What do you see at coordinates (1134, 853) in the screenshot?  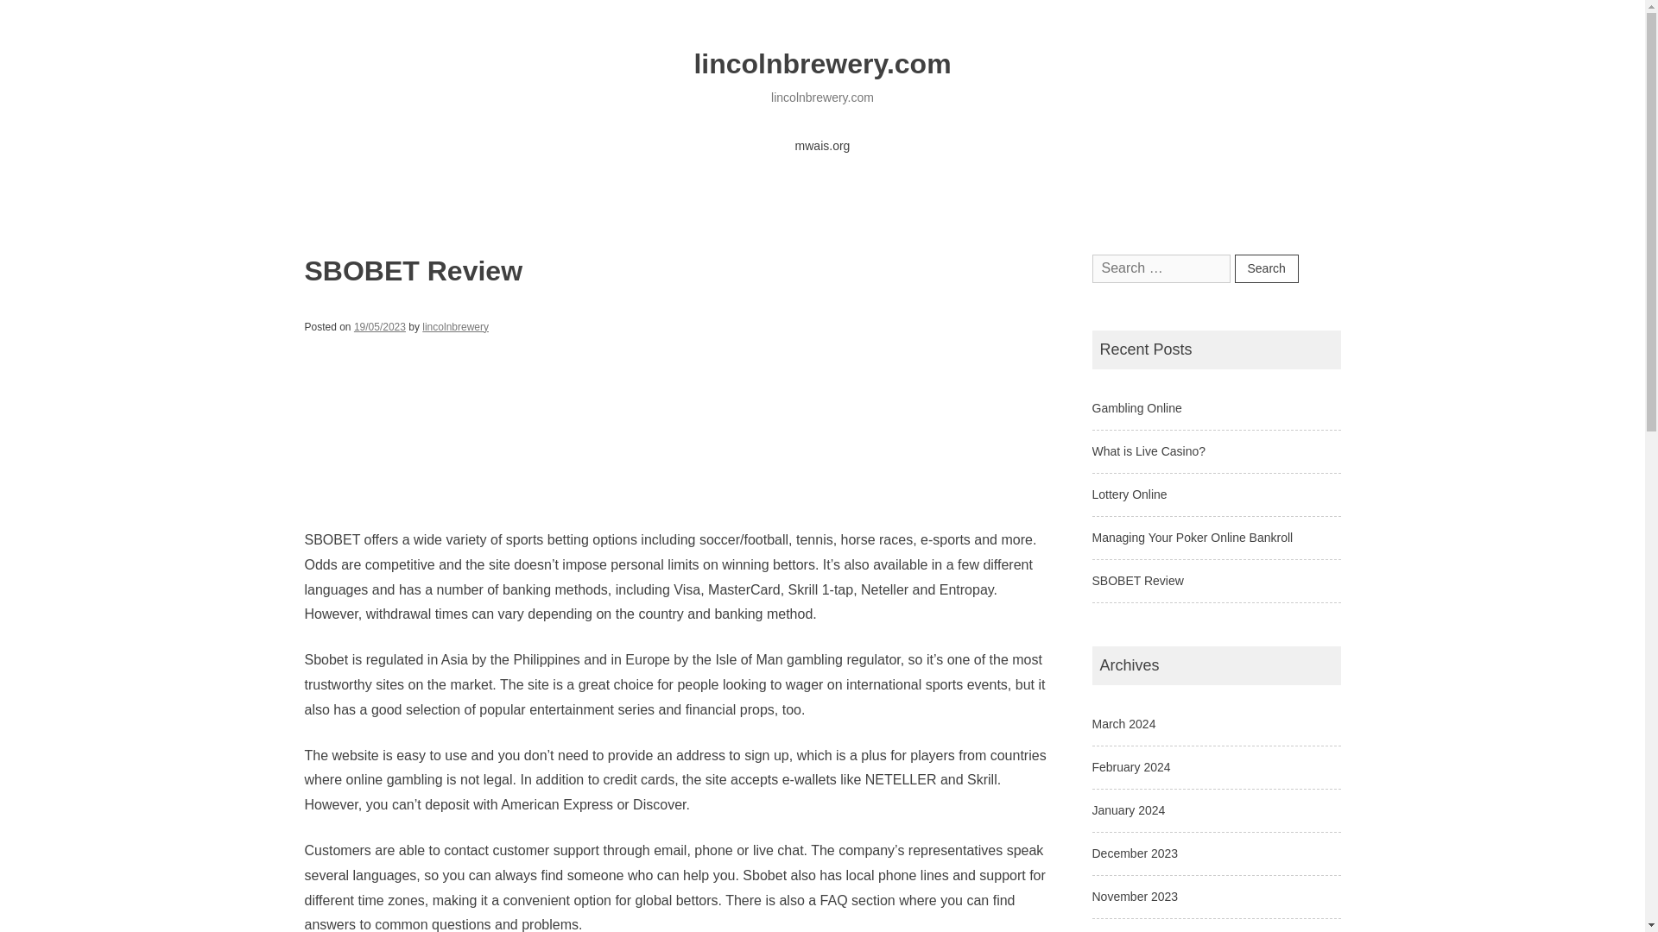 I see `December 2023` at bounding box center [1134, 853].